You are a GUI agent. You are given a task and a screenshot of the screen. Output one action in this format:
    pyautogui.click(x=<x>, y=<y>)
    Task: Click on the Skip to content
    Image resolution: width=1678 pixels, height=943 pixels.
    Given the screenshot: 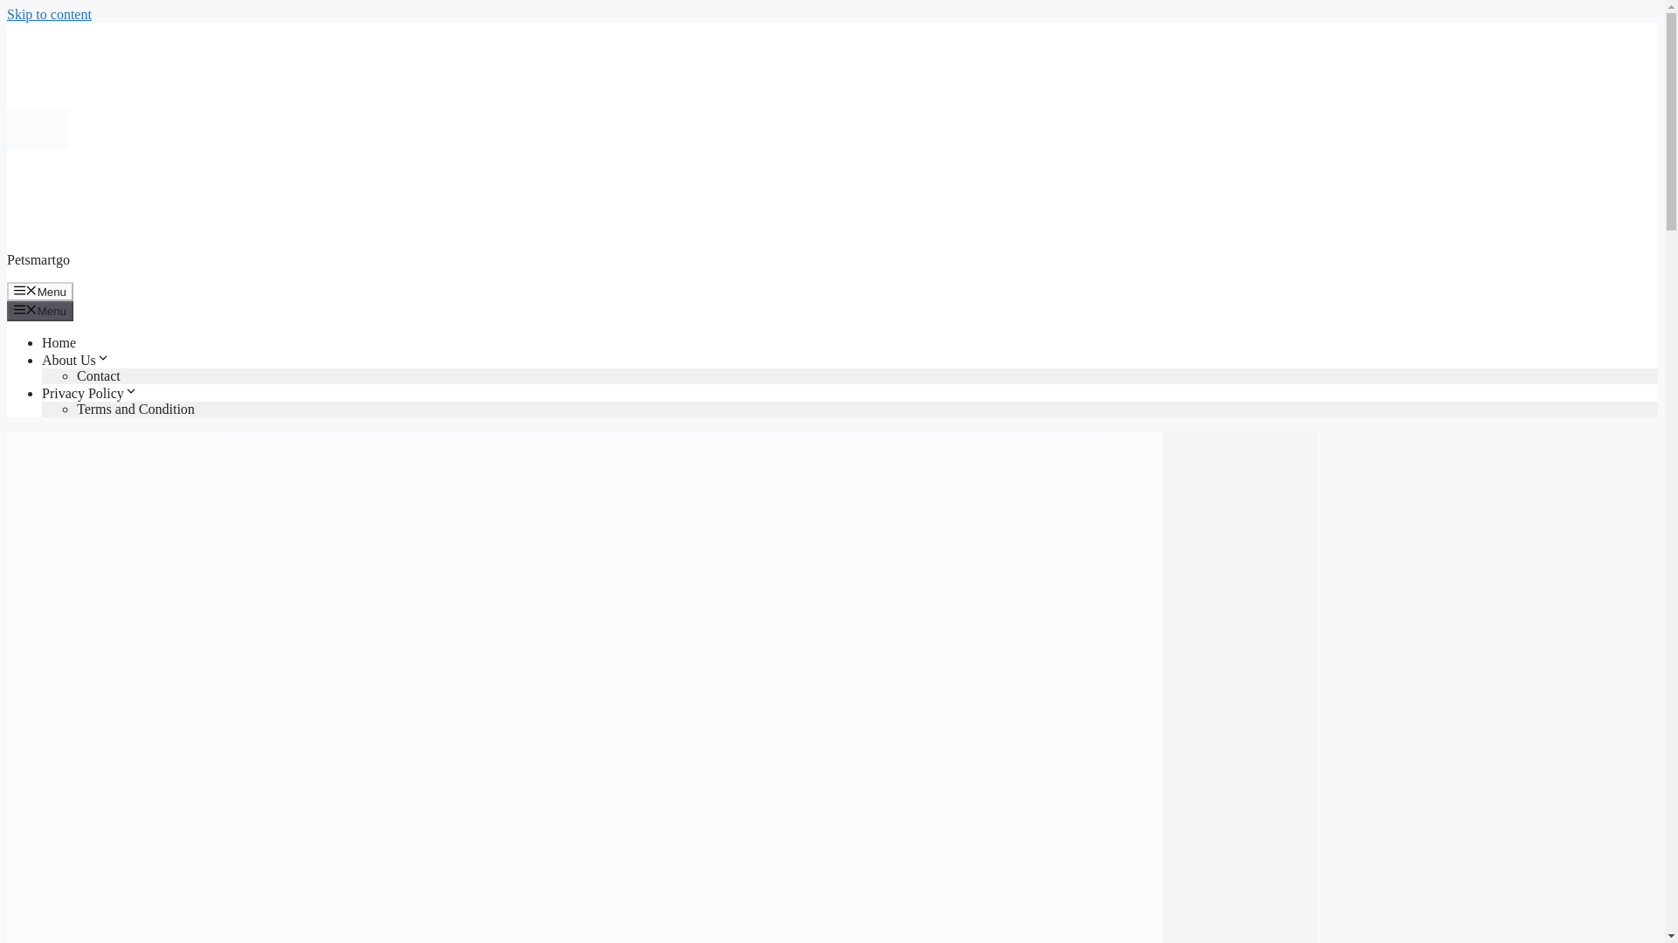 What is the action you would take?
    pyautogui.click(x=49, y=14)
    